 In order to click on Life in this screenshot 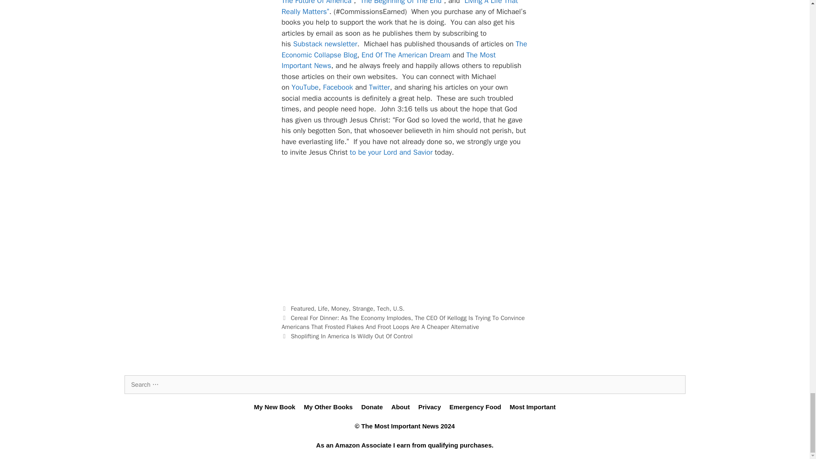, I will do `click(323, 309)`.